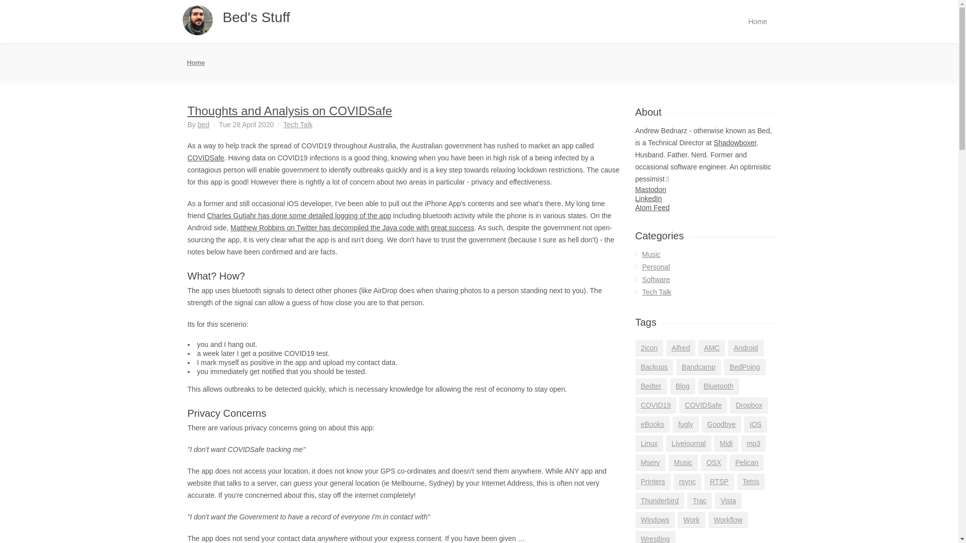  What do you see at coordinates (205, 157) in the screenshot?
I see `COVIDSafe` at bounding box center [205, 157].